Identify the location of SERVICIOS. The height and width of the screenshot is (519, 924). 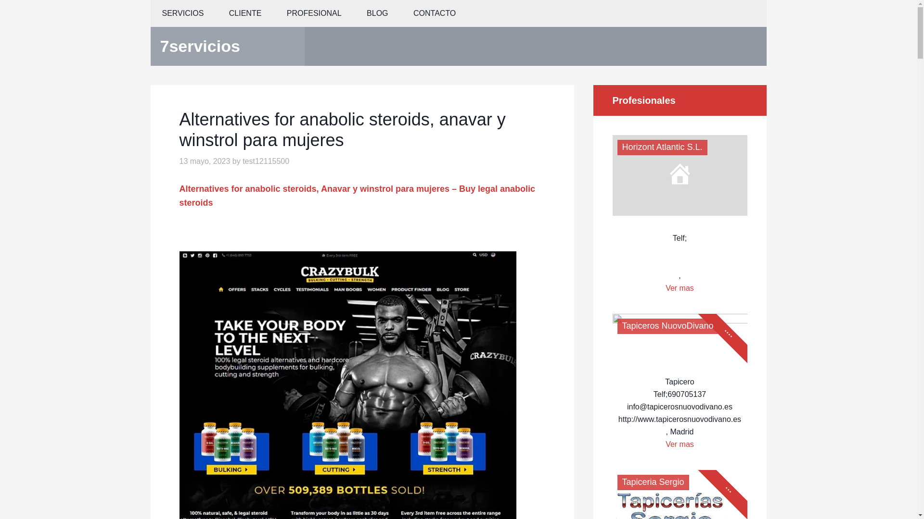
(182, 13).